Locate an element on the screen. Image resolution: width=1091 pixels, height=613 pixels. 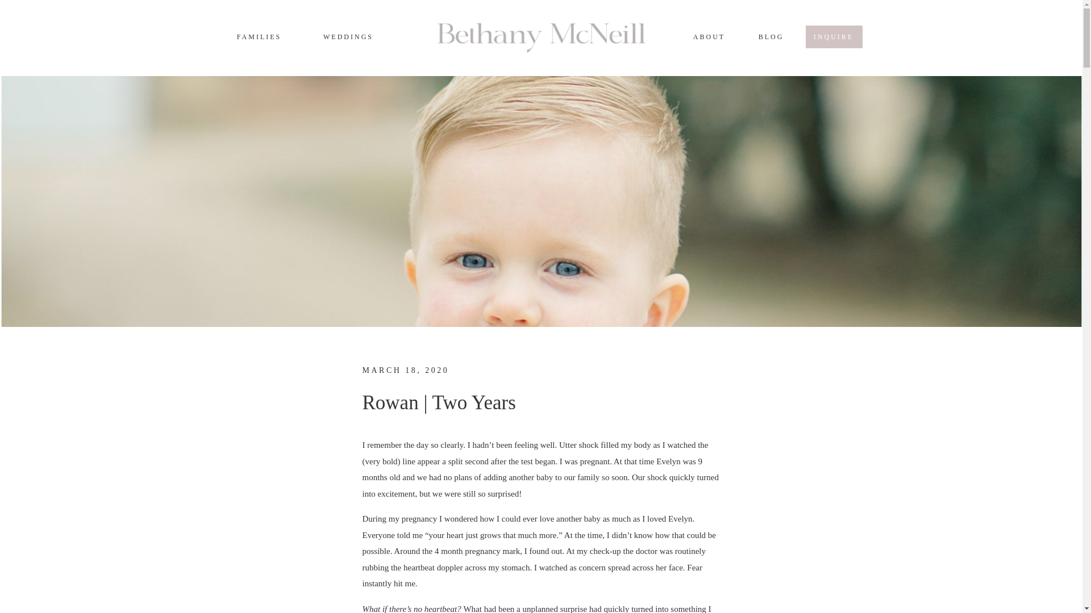
INQUIRE is located at coordinates (833, 37).